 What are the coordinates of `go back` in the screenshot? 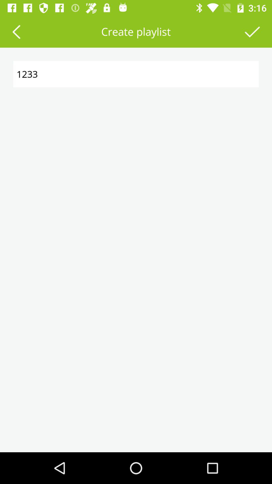 It's located at (16, 32).